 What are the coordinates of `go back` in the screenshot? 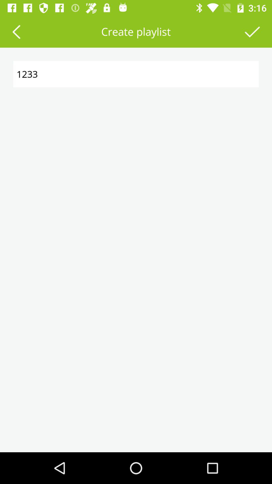 It's located at (16, 32).